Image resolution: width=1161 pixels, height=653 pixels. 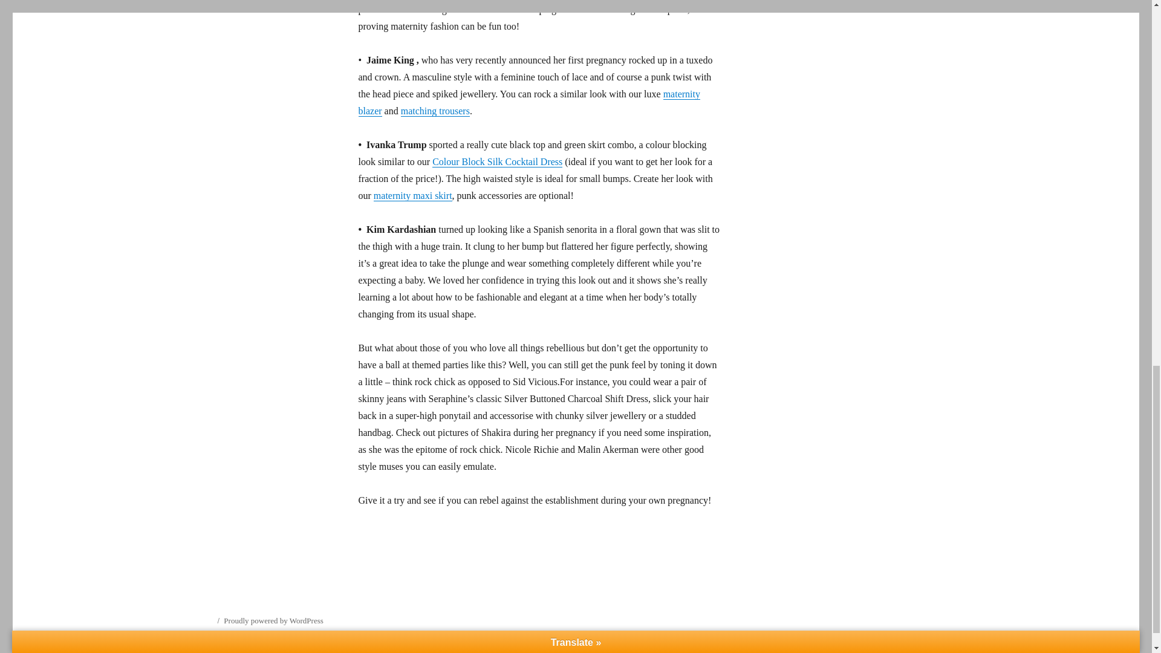 I want to click on Colour Block Silk Cocktail Dress, so click(x=497, y=162).